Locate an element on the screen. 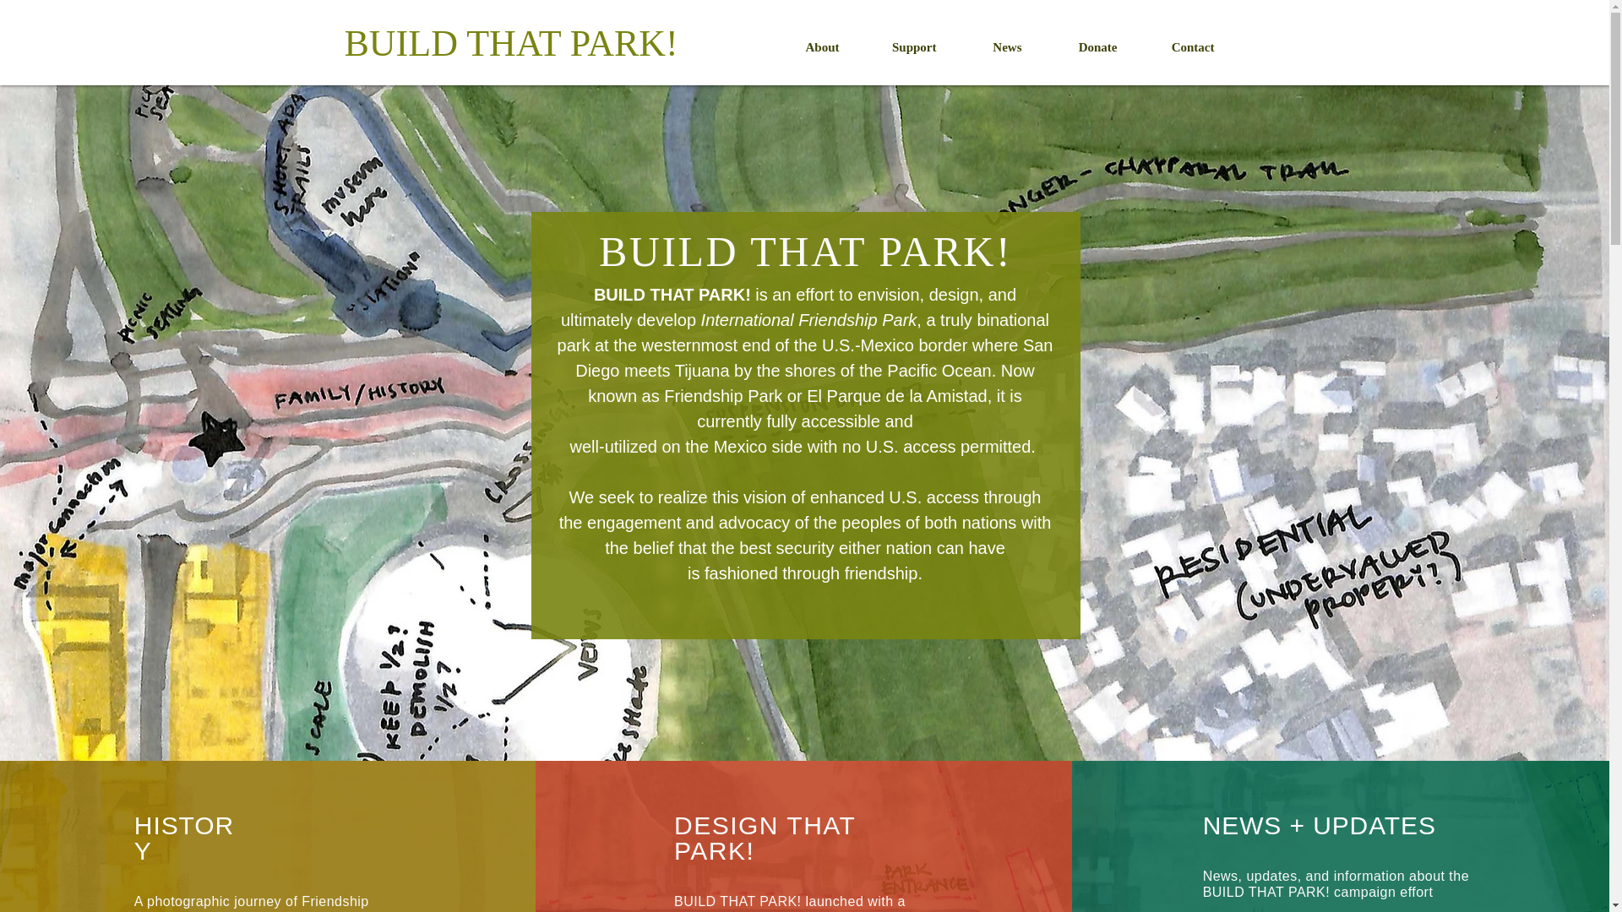 Image resolution: width=1622 pixels, height=912 pixels. BUILD THAT PARK! is located at coordinates (510, 43).